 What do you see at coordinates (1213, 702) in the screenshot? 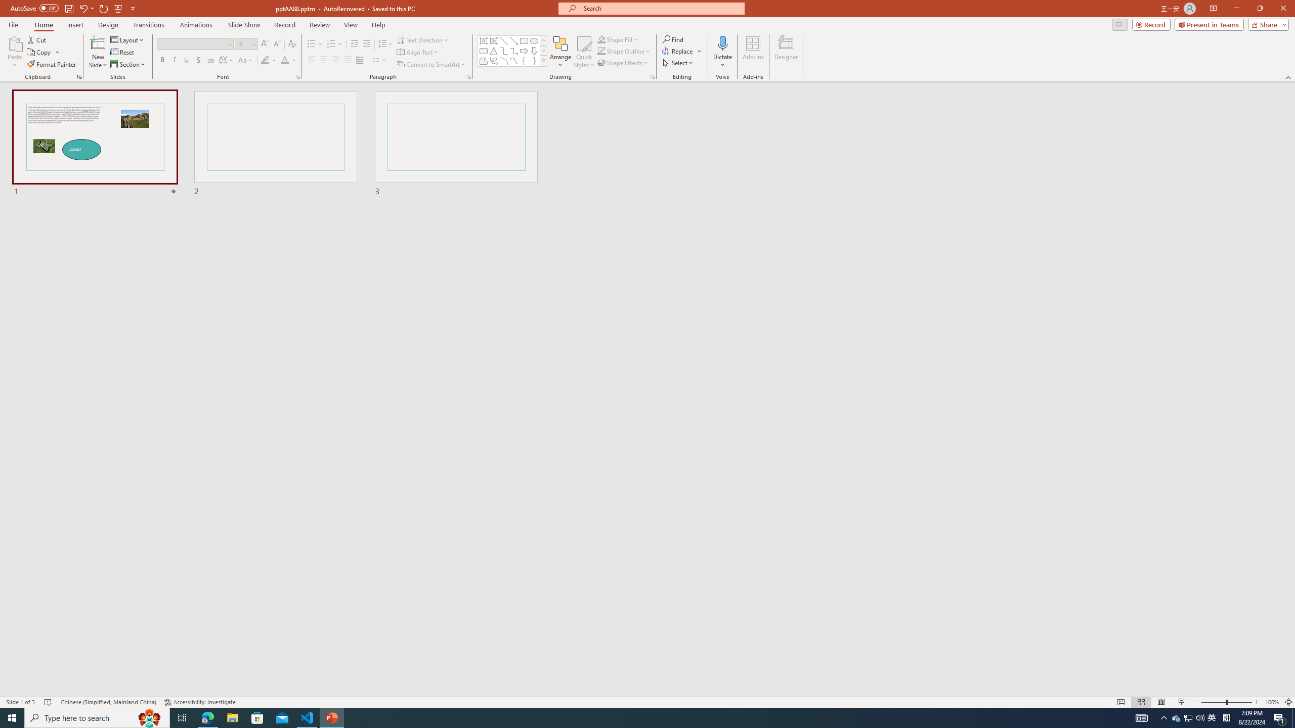
I see `Zoom Out` at bounding box center [1213, 702].